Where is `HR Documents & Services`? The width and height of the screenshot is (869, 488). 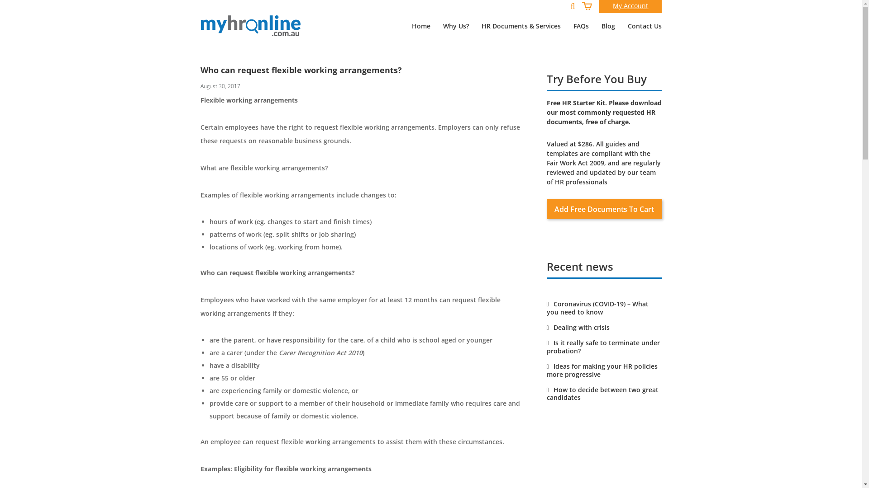 HR Documents & Services is located at coordinates (521, 26).